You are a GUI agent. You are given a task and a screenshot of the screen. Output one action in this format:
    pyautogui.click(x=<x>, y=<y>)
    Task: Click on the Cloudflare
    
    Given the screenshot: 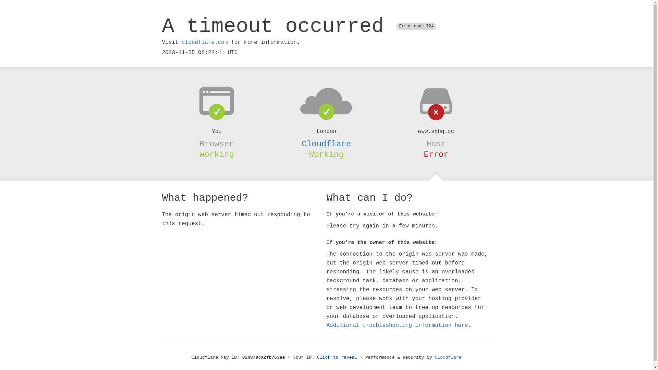 What is the action you would take?
    pyautogui.click(x=326, y=144)
    